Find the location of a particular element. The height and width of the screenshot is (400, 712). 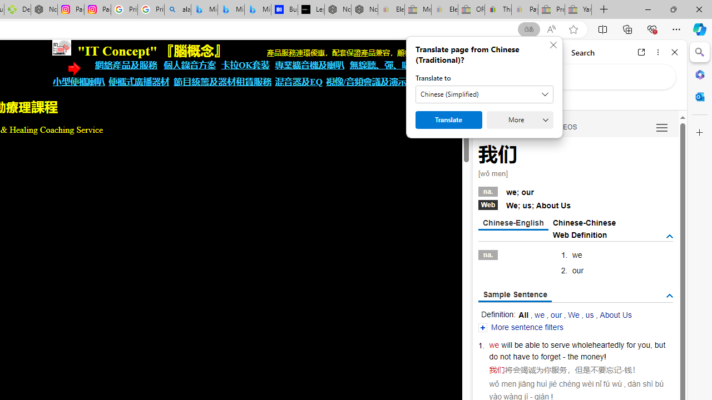

Class: b_serphb is located at coordinates (662, 128).